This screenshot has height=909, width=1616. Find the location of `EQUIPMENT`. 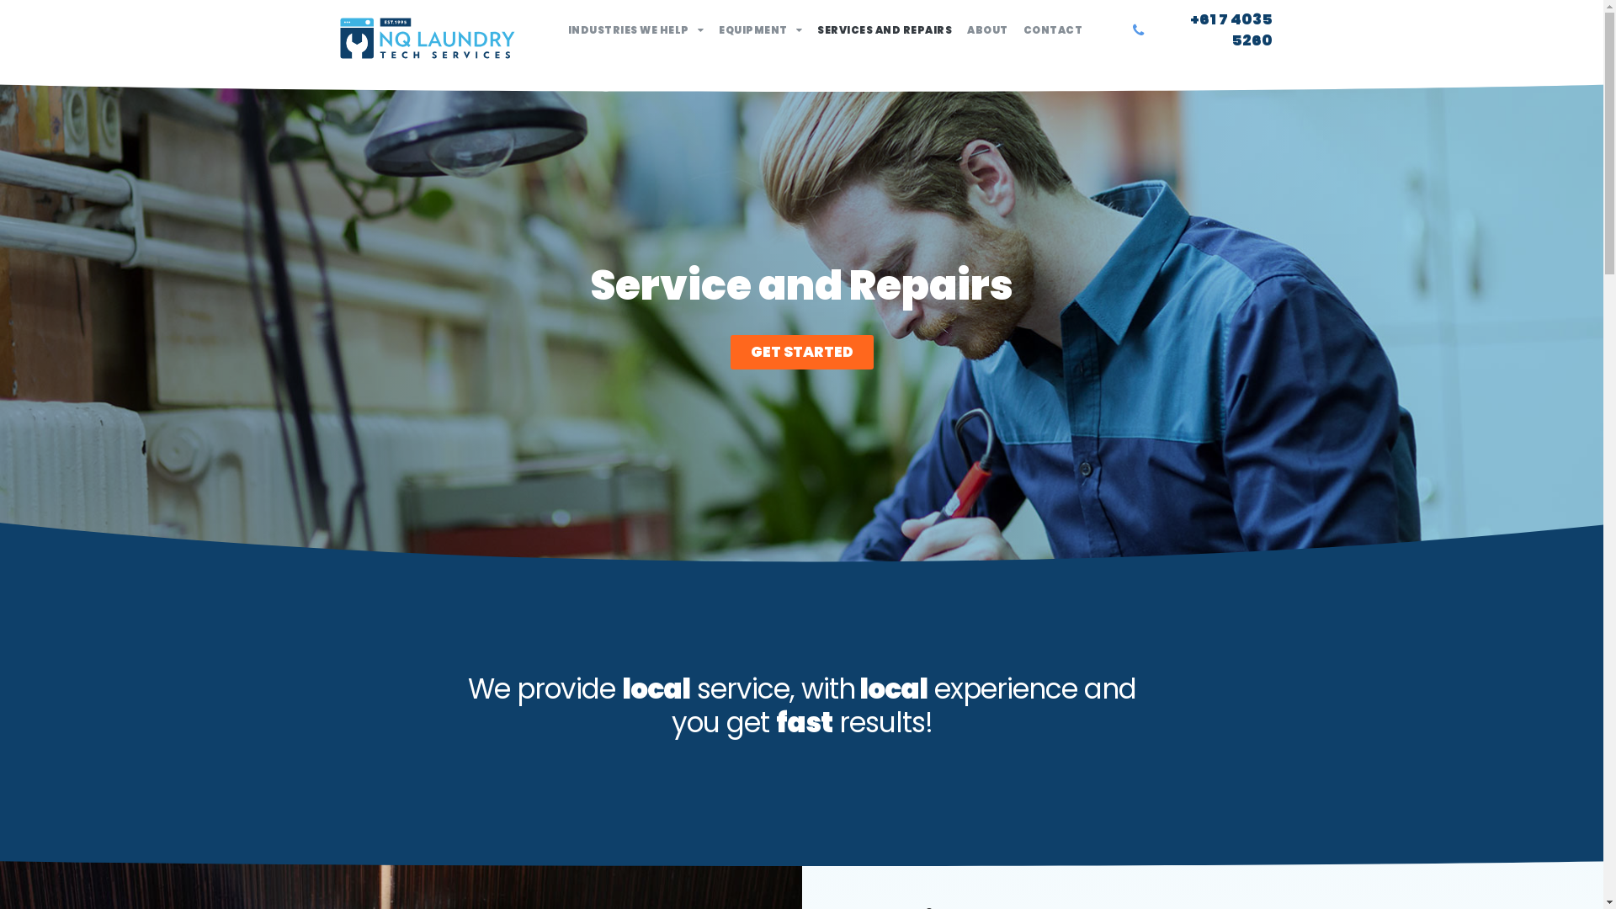

EQUIPMENT is located at coordinates (761, 30).